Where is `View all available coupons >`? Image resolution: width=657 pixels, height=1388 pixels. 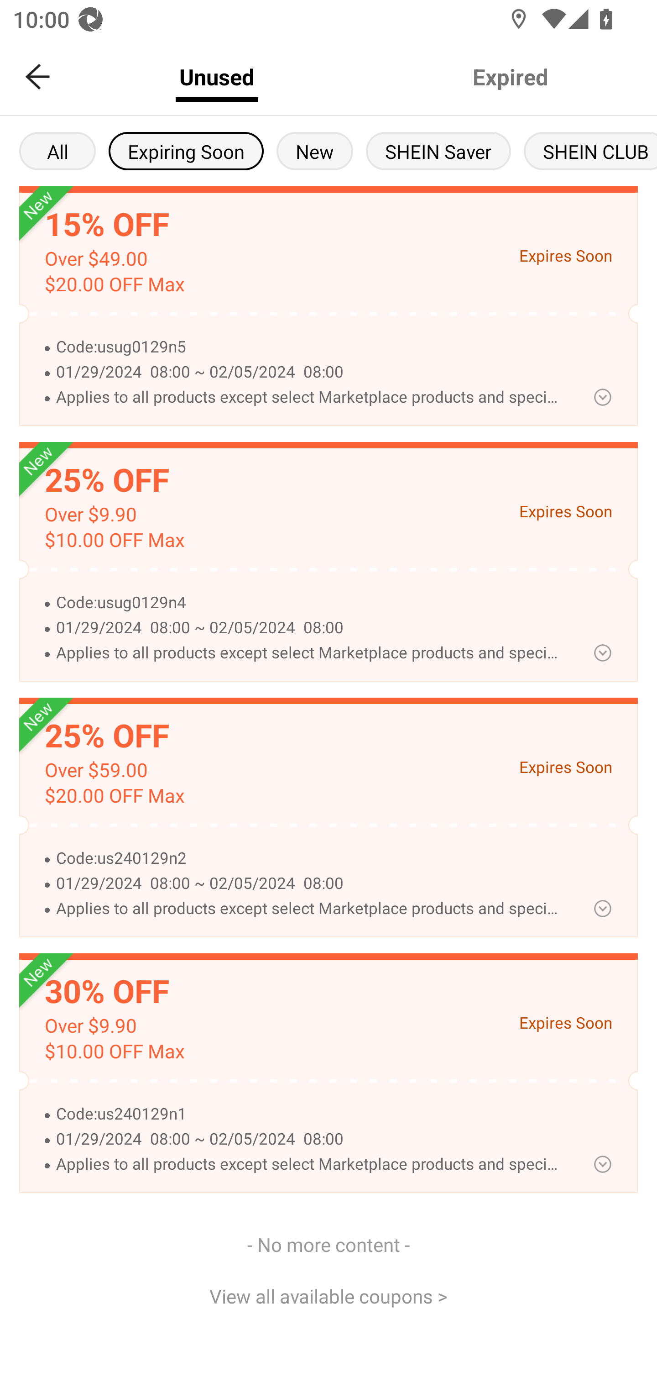
View all available coupons > is located at coordinates (328, 1295).